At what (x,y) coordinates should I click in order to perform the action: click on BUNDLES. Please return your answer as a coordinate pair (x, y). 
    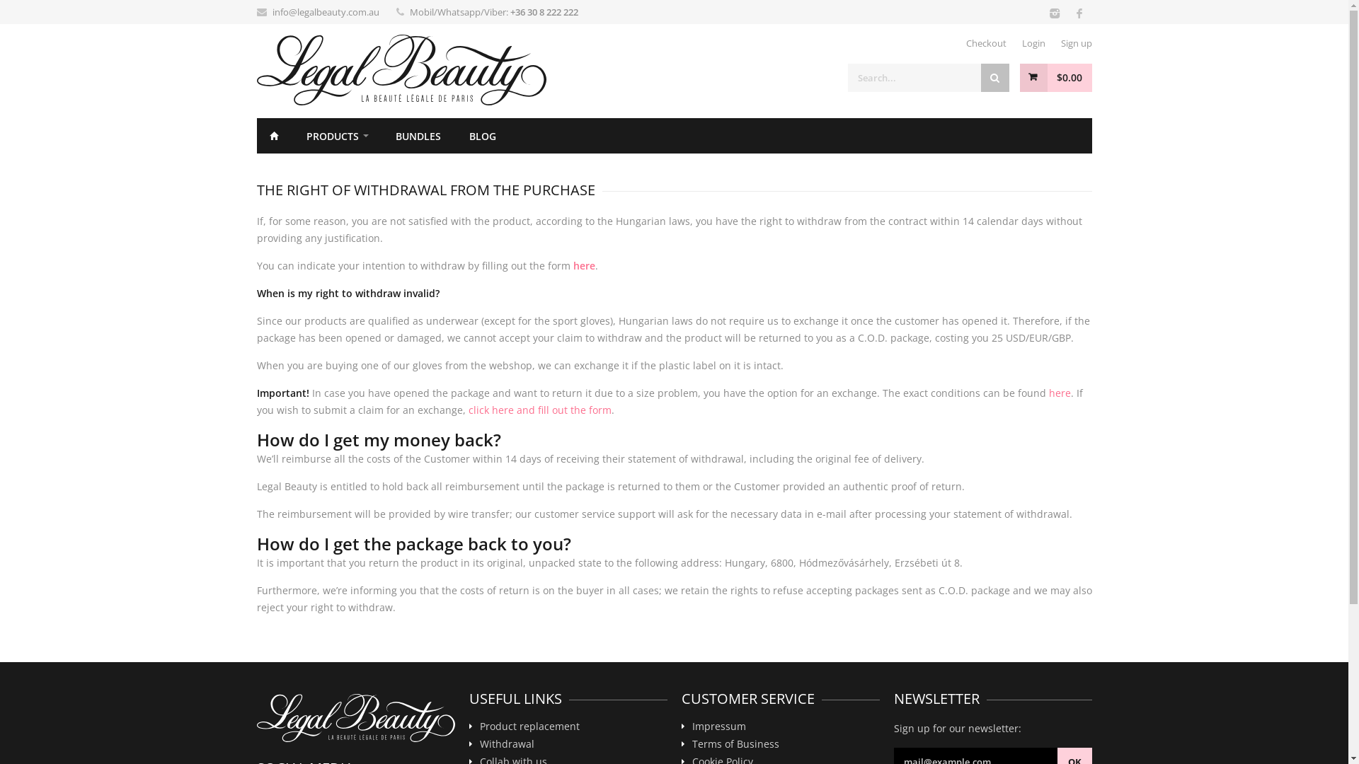
    Looking at the image, I should click on (418, 136).